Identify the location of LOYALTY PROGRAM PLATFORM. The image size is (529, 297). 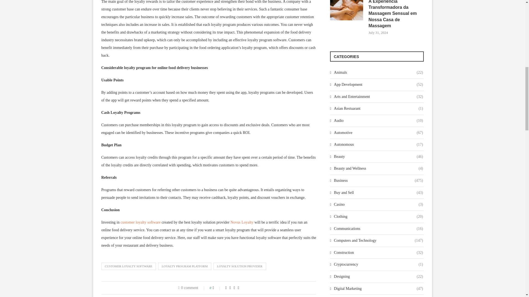
(185, 266).